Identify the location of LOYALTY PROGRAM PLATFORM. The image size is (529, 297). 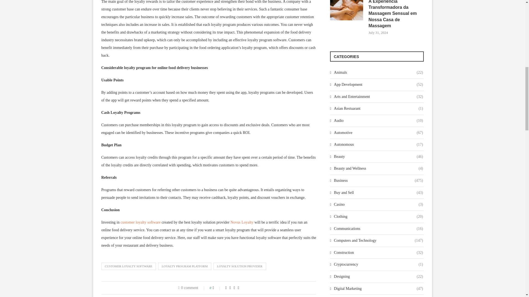
(185, 266).